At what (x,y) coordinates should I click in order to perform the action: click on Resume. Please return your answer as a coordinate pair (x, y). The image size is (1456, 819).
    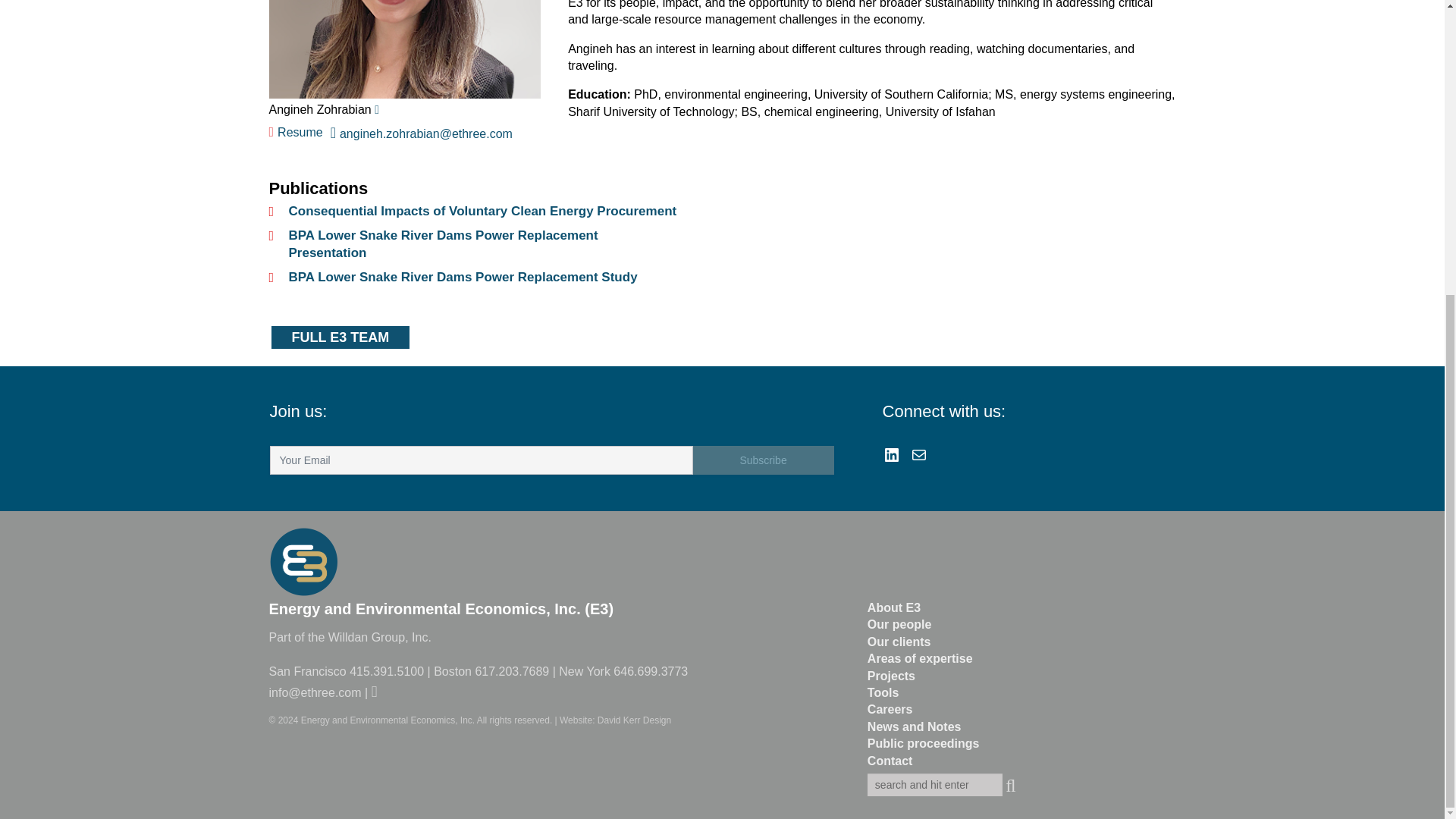
    Looking at the image, I should click on (299, 132).